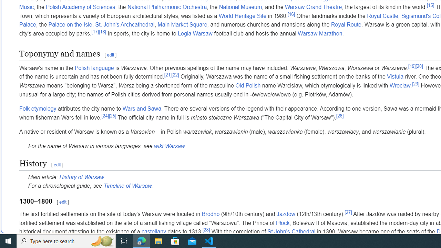 The image size is (441, 248). Describe the element at coordinates (416, 83) in the screenshot. I see `[23]` at that location.